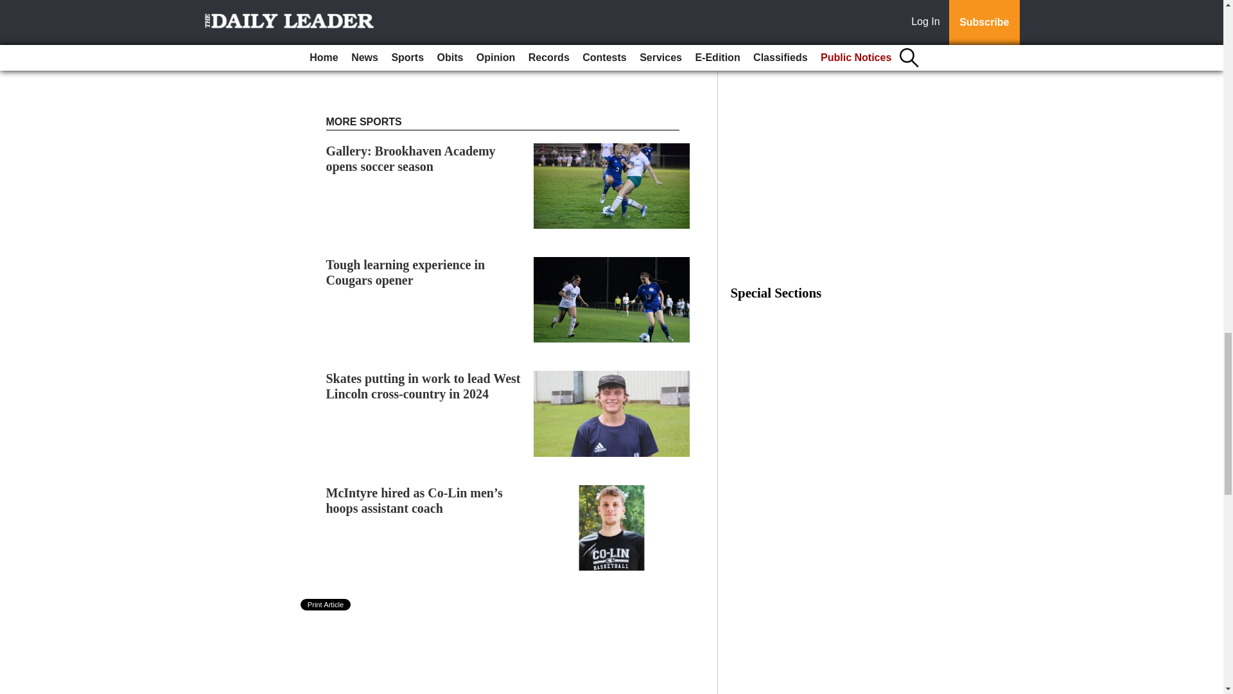 The image size is (1233, 694). I want to click on Tough learning experience in Cougars opener, so click(406, 272).